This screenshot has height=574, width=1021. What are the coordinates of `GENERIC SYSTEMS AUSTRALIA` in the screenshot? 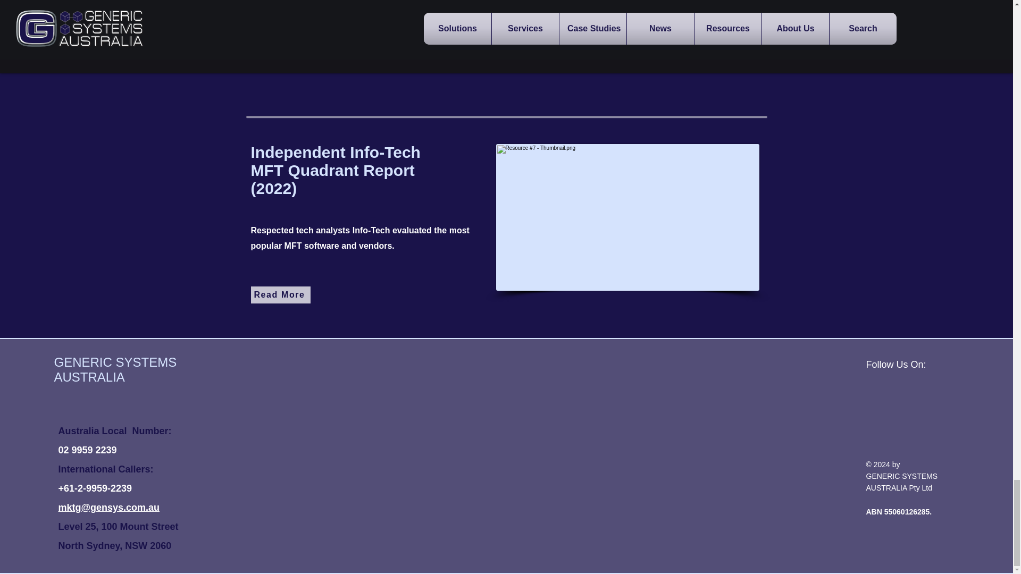 It's located at (115, 369).